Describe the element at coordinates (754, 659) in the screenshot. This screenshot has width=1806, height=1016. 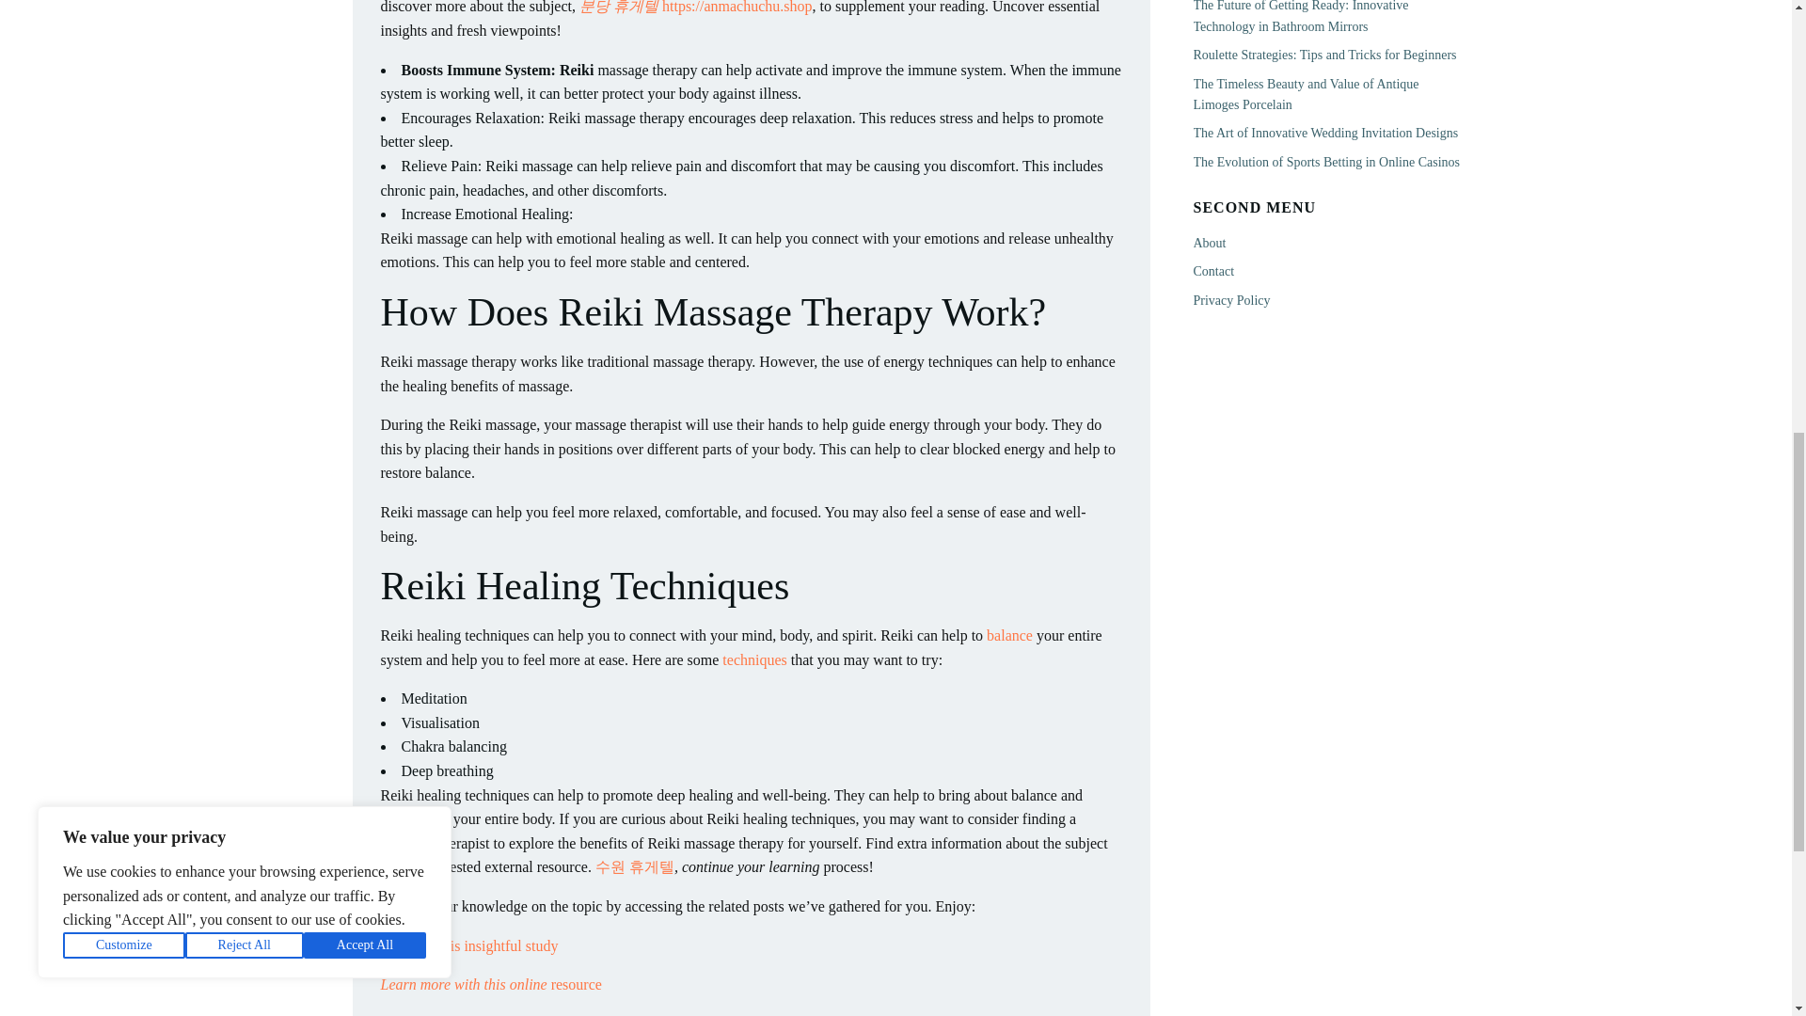
I see `techniques` at that location.